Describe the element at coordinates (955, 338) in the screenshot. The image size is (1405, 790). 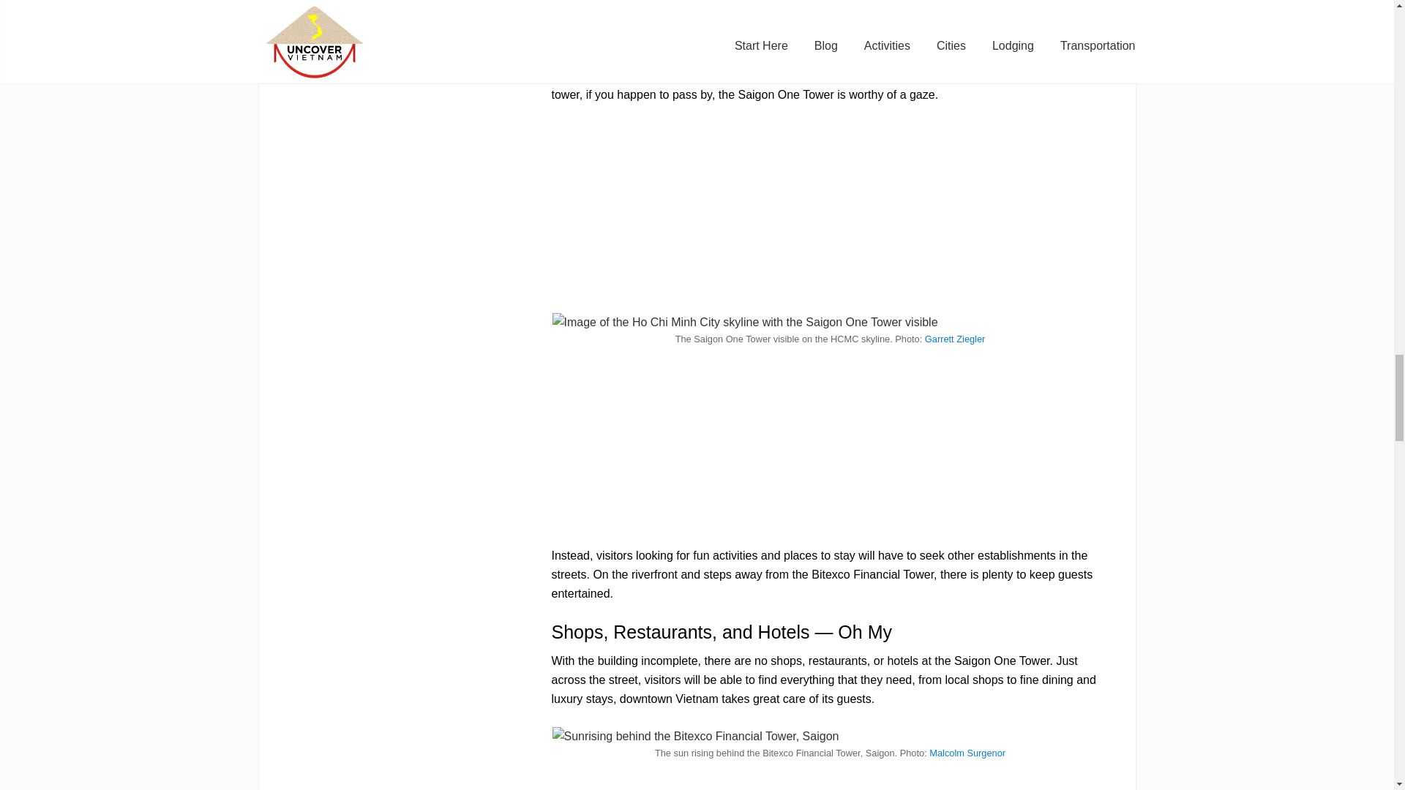
I see `Garrett Ziegler` at that location.